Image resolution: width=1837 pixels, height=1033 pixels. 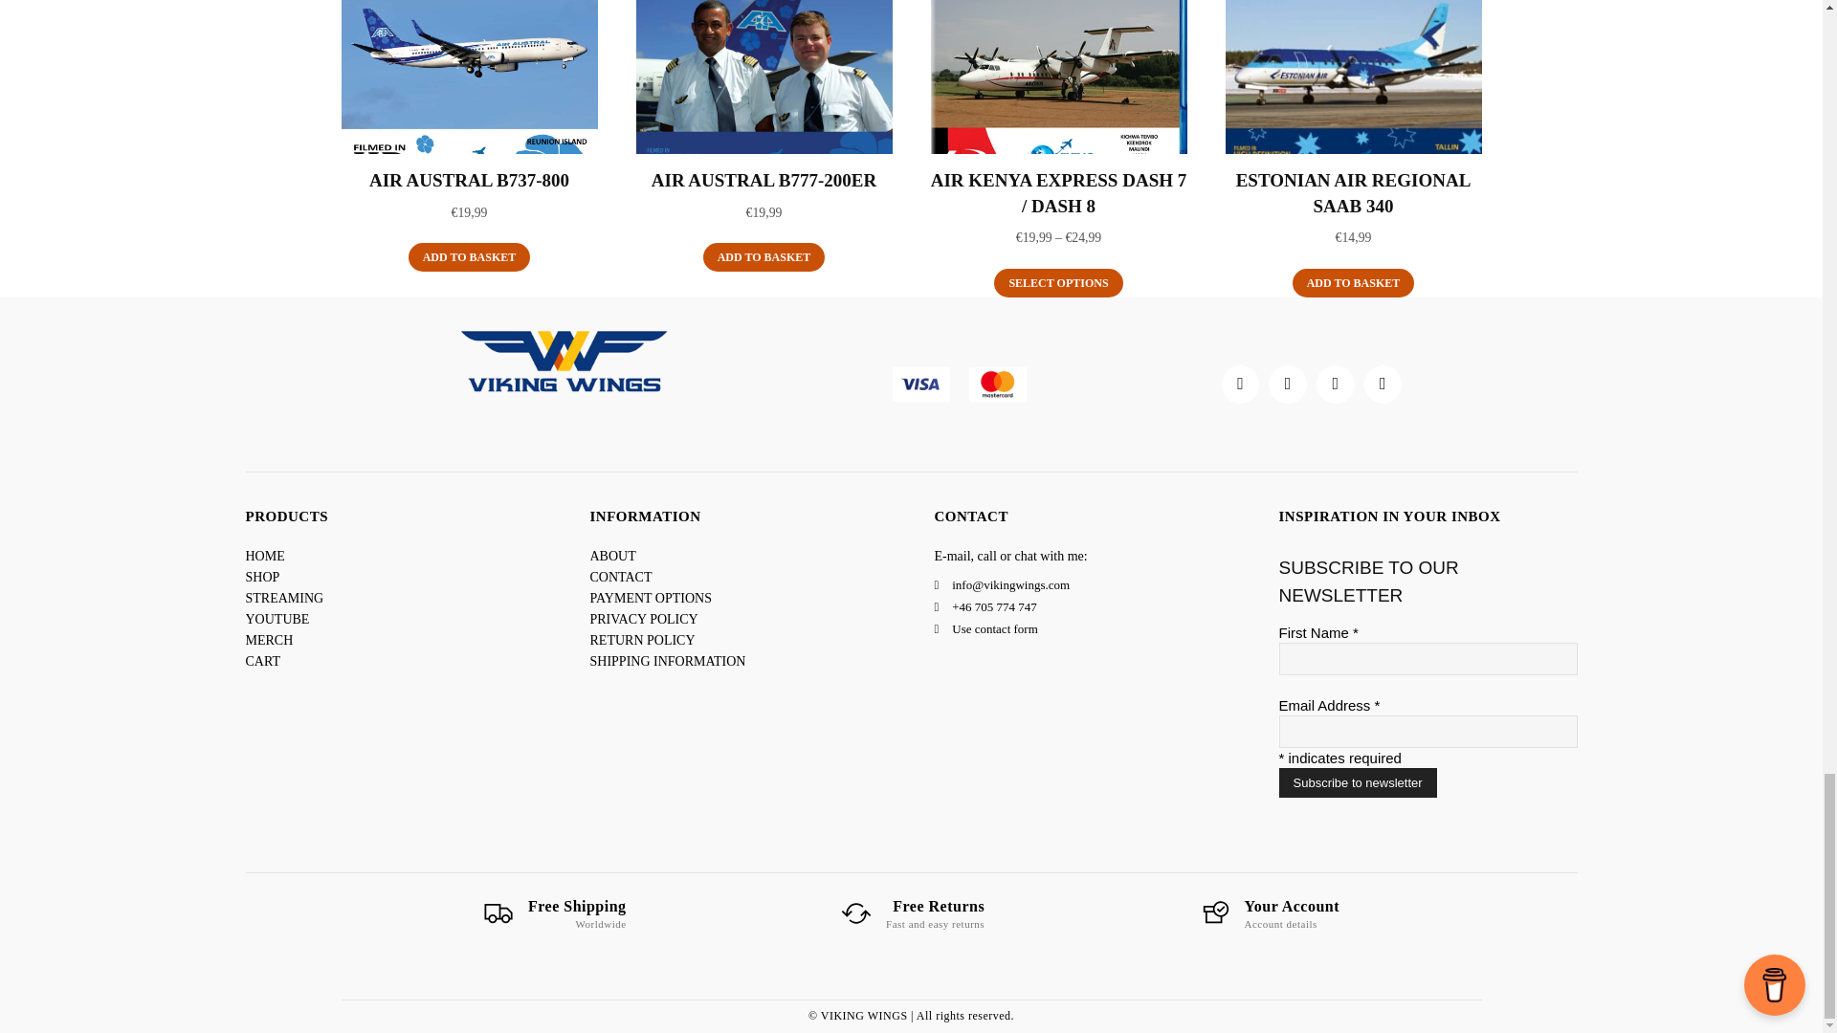 I want to click on Air Austral B777-200ER, so click(x=764, y=77).